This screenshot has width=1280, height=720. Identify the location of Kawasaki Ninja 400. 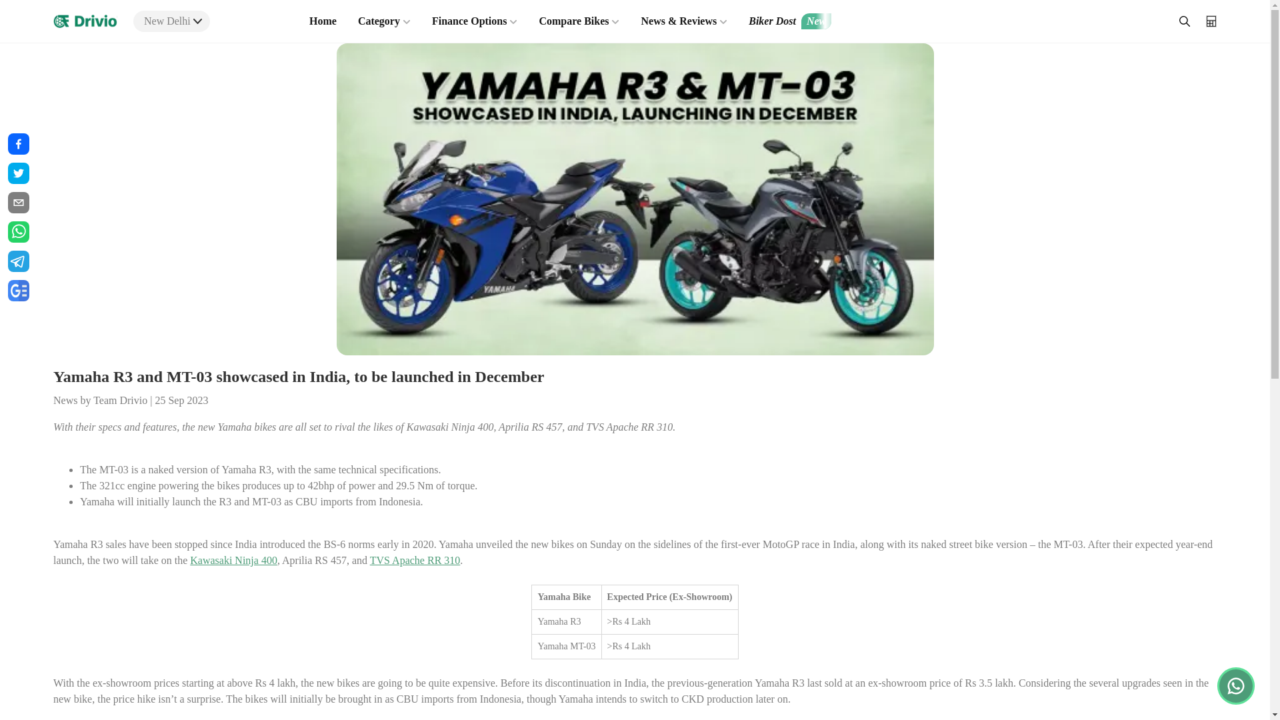
(233, 560).